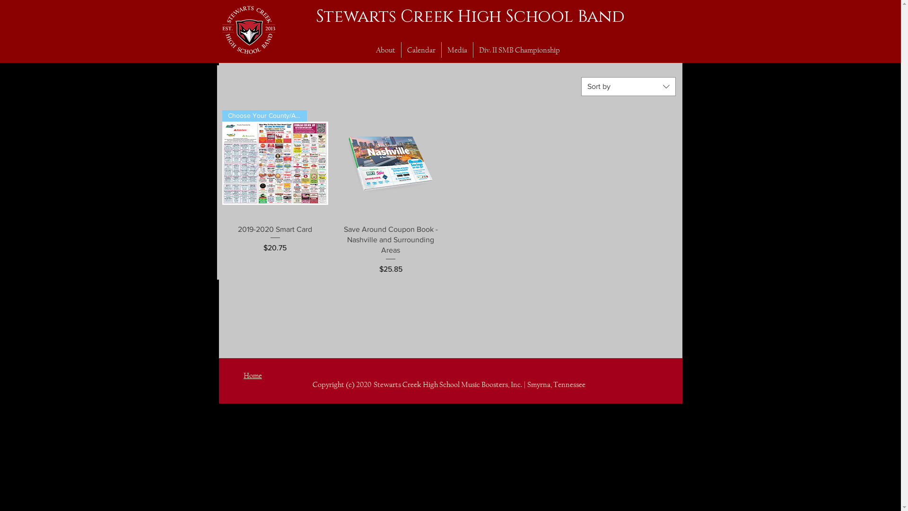  Describe the element at coordinates (519, 50) in the screenshot. I see `Div. II SMB Championship` at that location.